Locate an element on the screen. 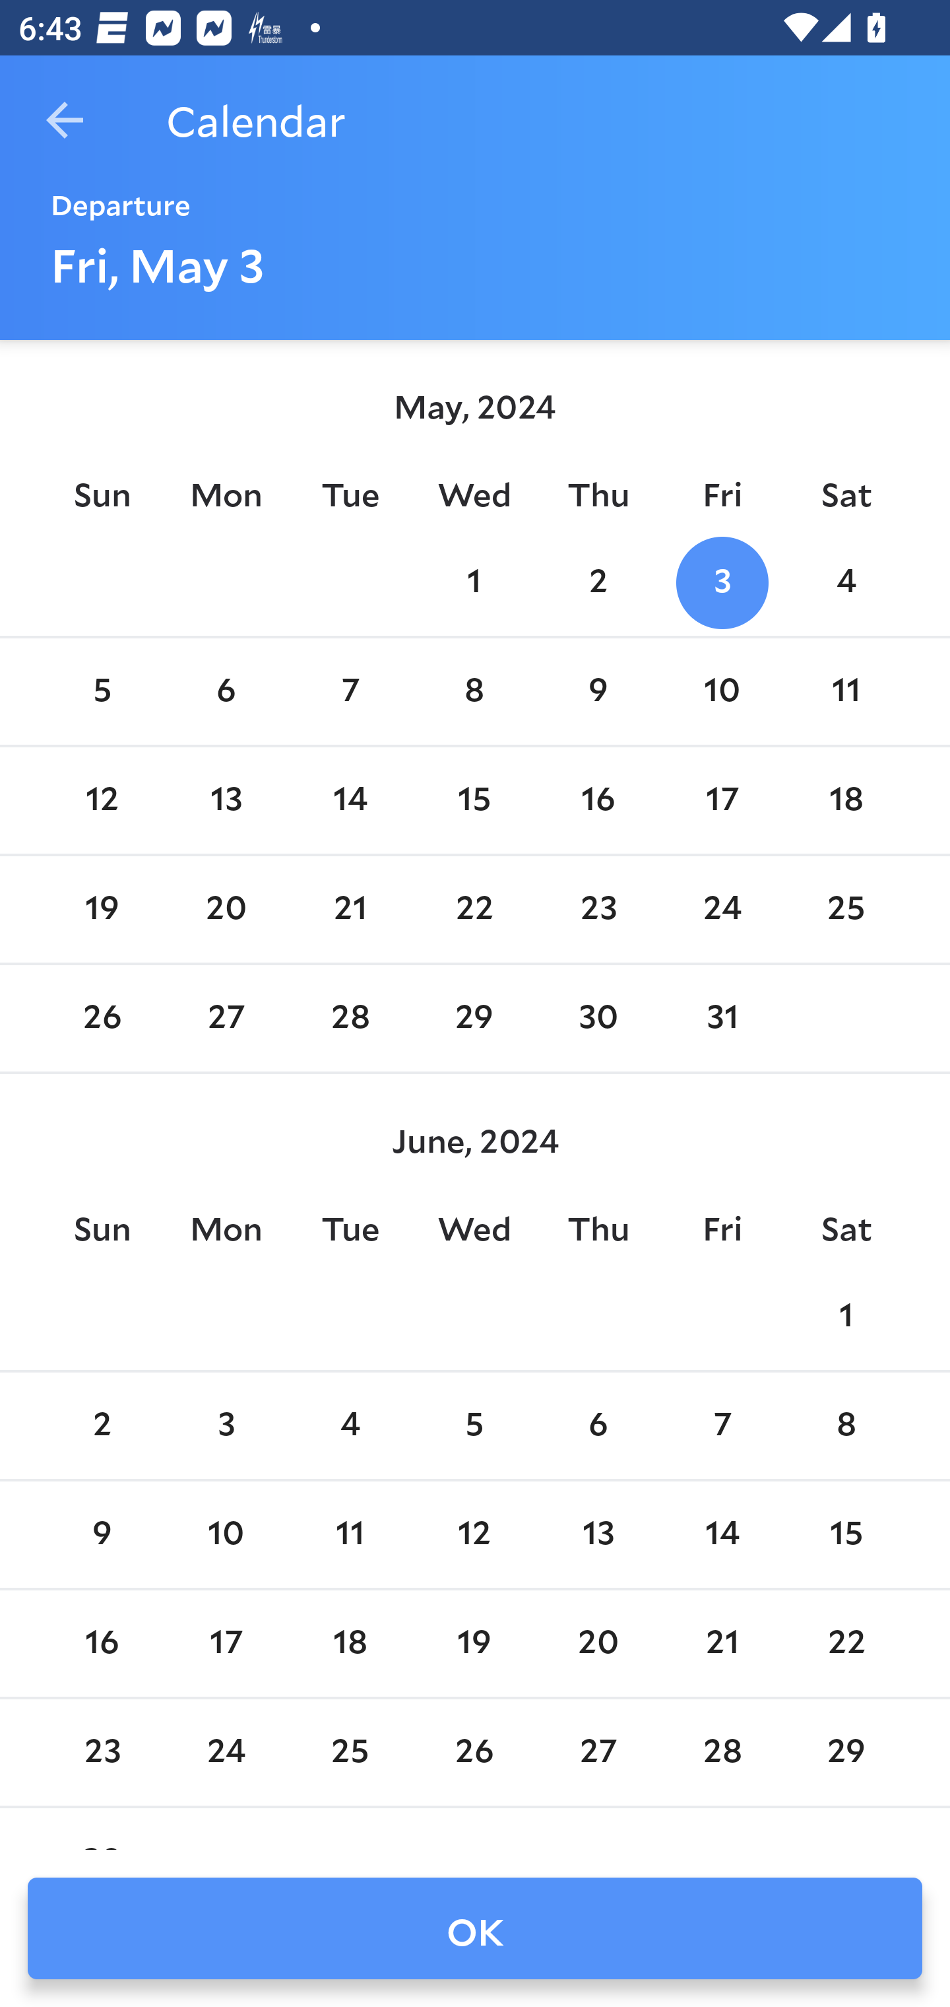 This screenshot has height=2007, width=950. 5 is located at coordinates (474, 1427).